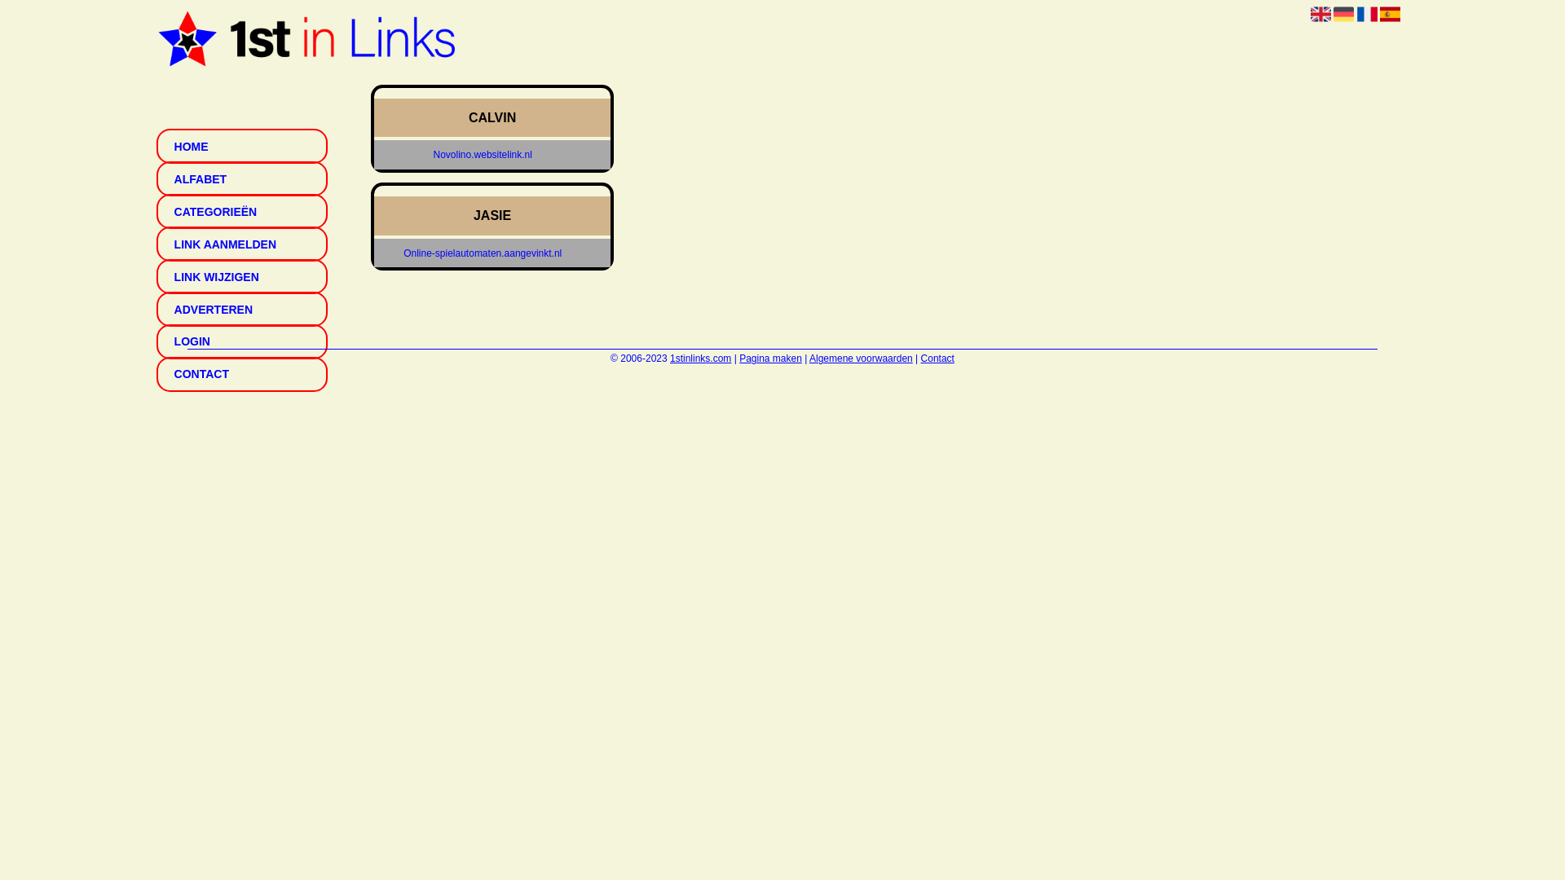 This screenshot has height=880, width=1565. What do you see at coordinates (483, 155) in the screenshot?
I see `Novolino.websitelink.nl` at bounding box center [483, 155].